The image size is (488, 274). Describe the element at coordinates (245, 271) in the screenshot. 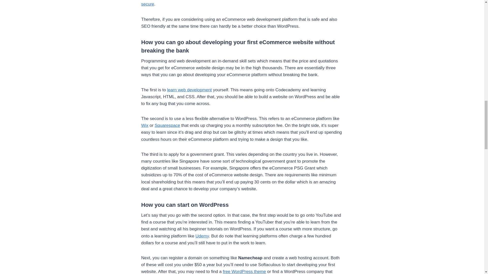

I see `free WordPress theme` at that location.